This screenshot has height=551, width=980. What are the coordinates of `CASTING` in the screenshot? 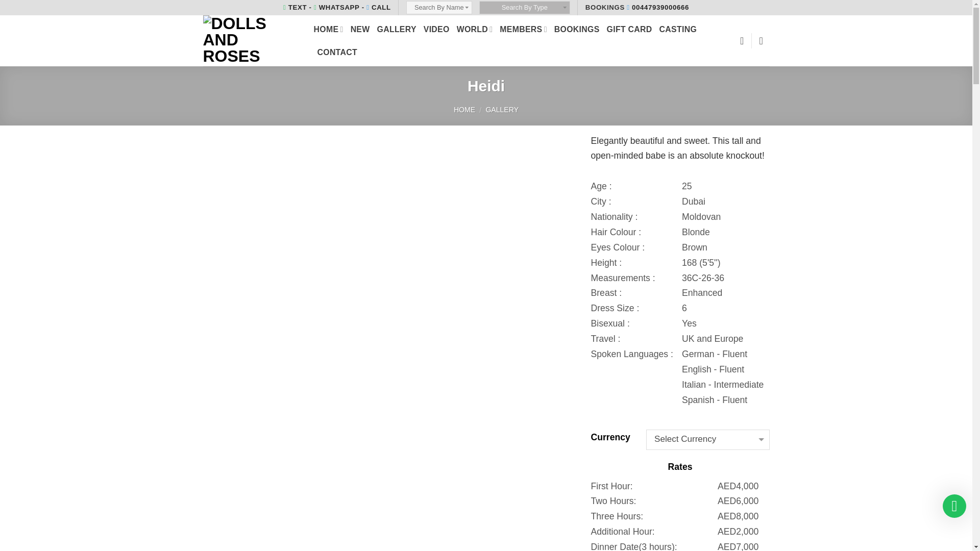 It's located at (678, 29).